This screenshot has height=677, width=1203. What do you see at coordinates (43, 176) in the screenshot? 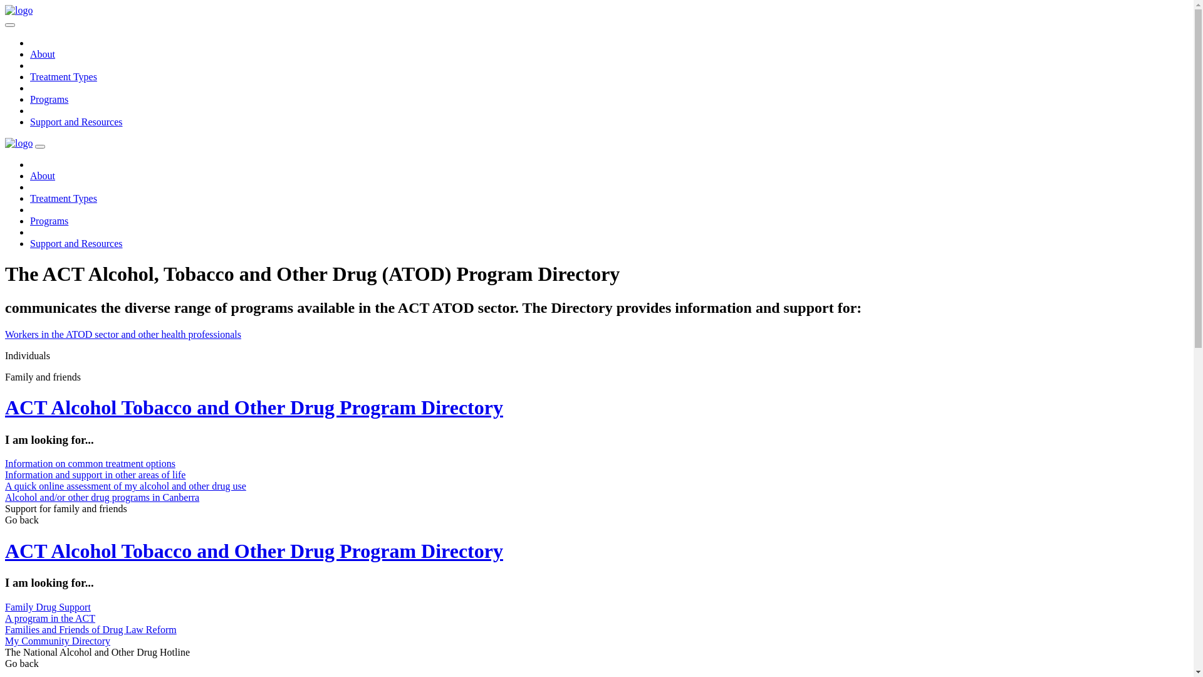
I see `About` at bounding box center [43, 176].